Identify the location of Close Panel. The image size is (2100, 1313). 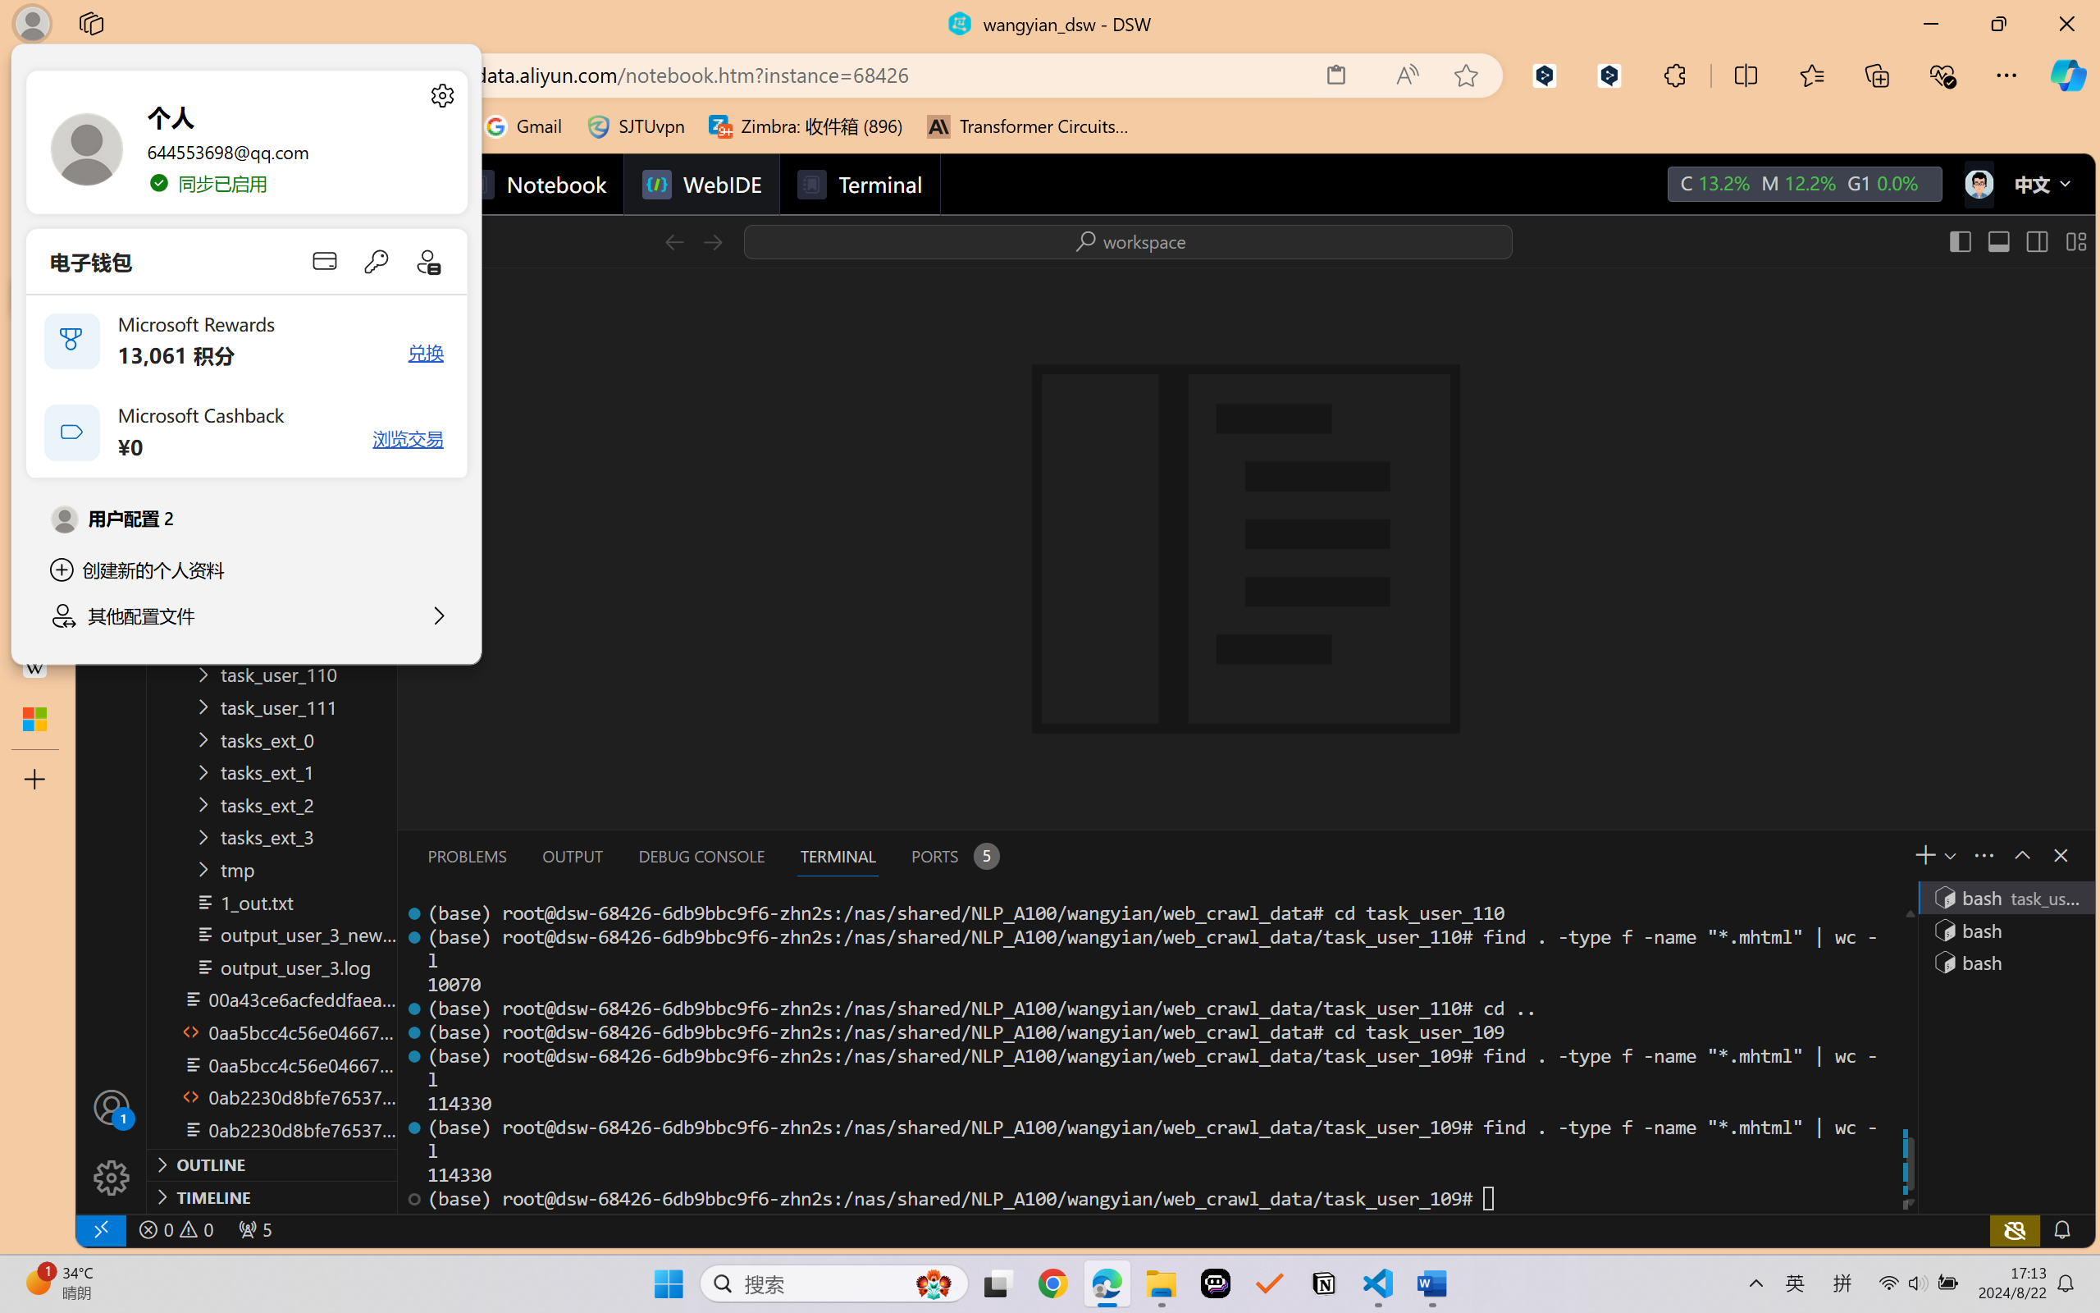
(2059, 855).